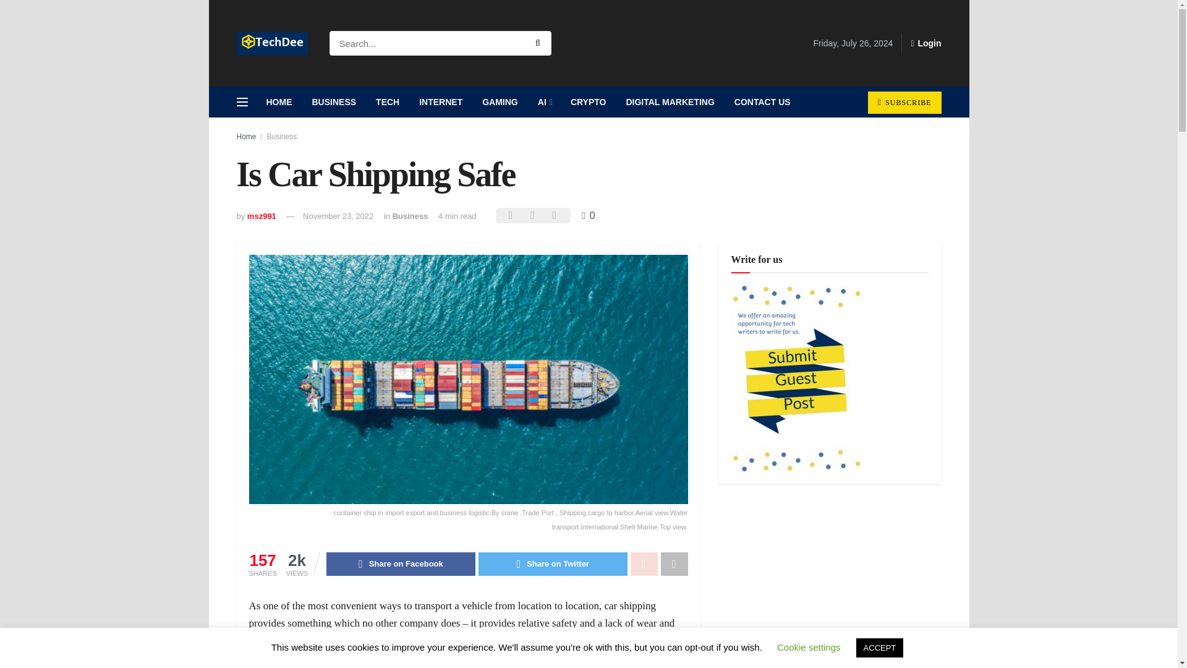  Describe the element at coordinates (278, 102) in the screenshot. I see `HOME` at that location.